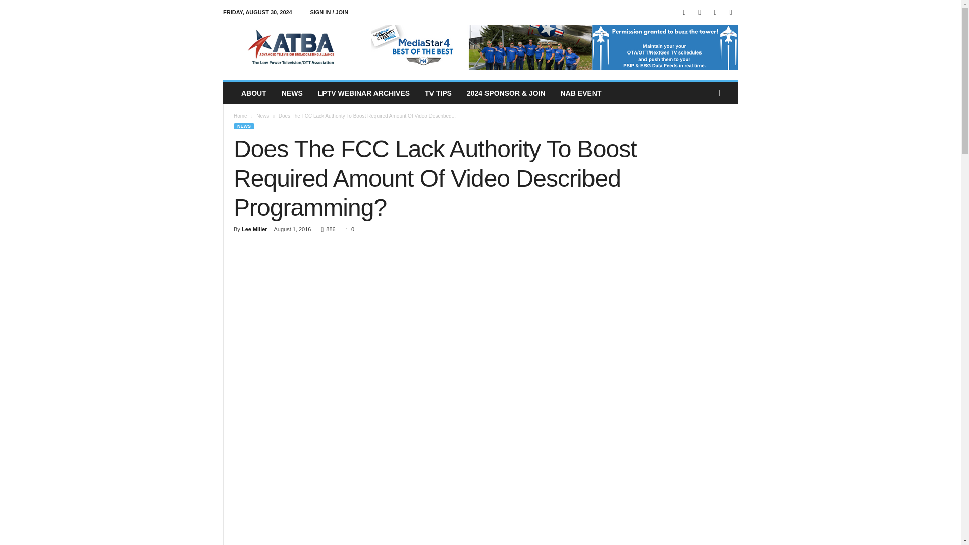 Image resolution: width=969 pixels, height=545 pixels. Describe the element at coordinates (292, 47) in the screenshot. I see `Broadcasting Alliance` at that location.